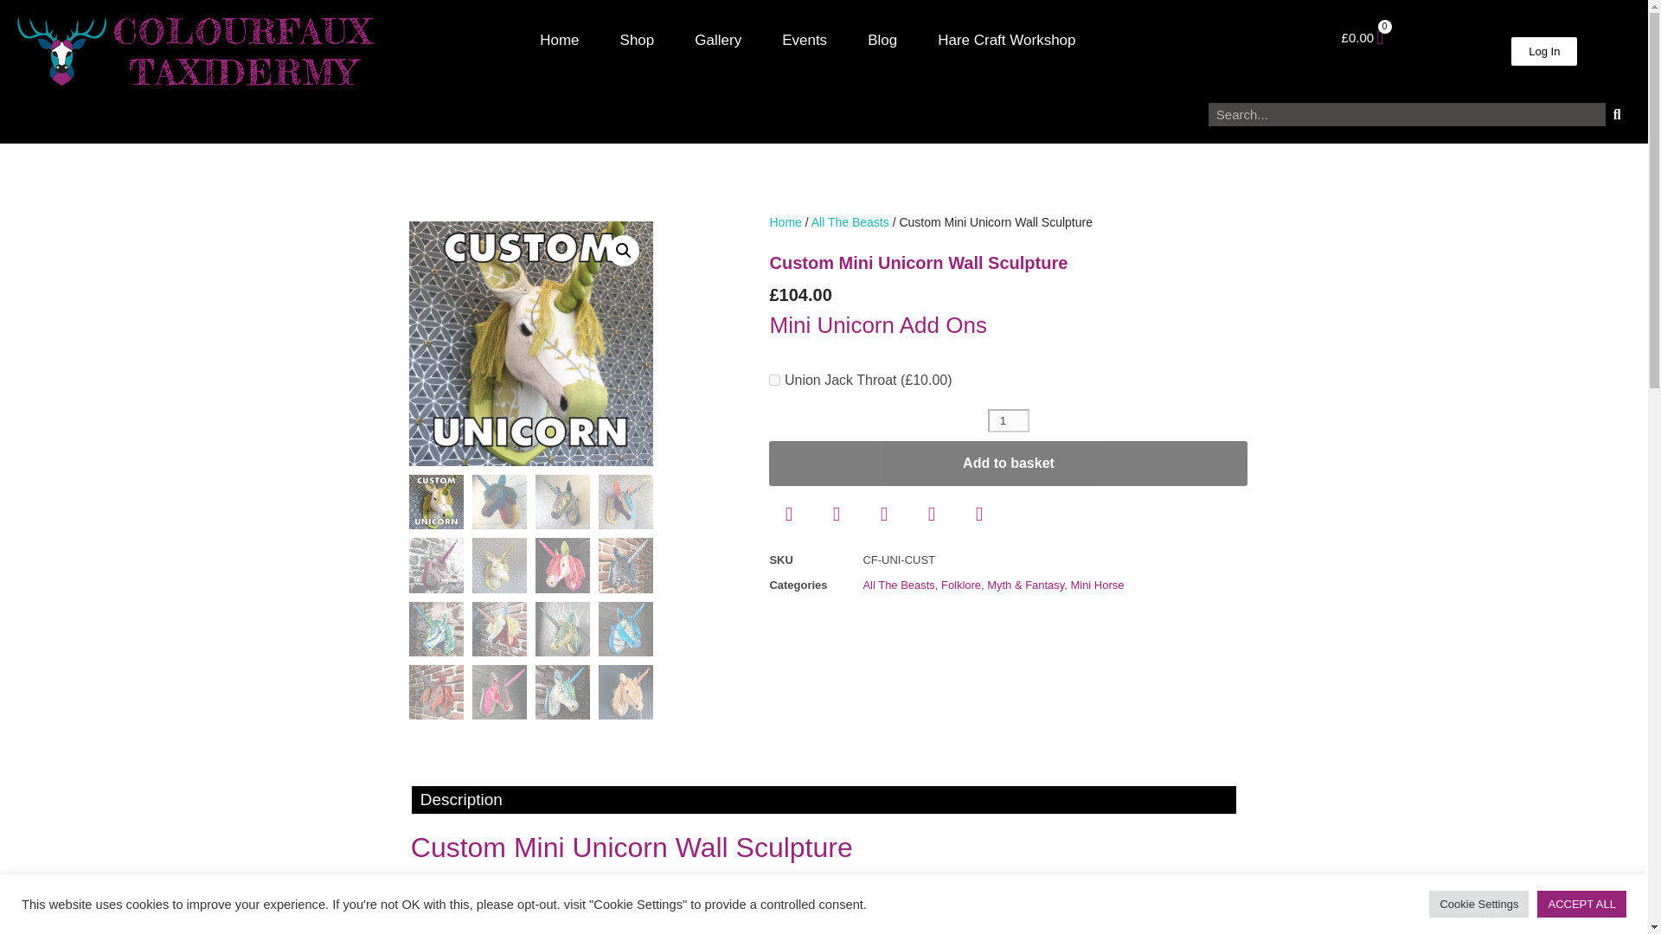 The image size is (1661, 934). Describe the element at coordinates (1009, 420) in the screenshot. I see `1` at that location.